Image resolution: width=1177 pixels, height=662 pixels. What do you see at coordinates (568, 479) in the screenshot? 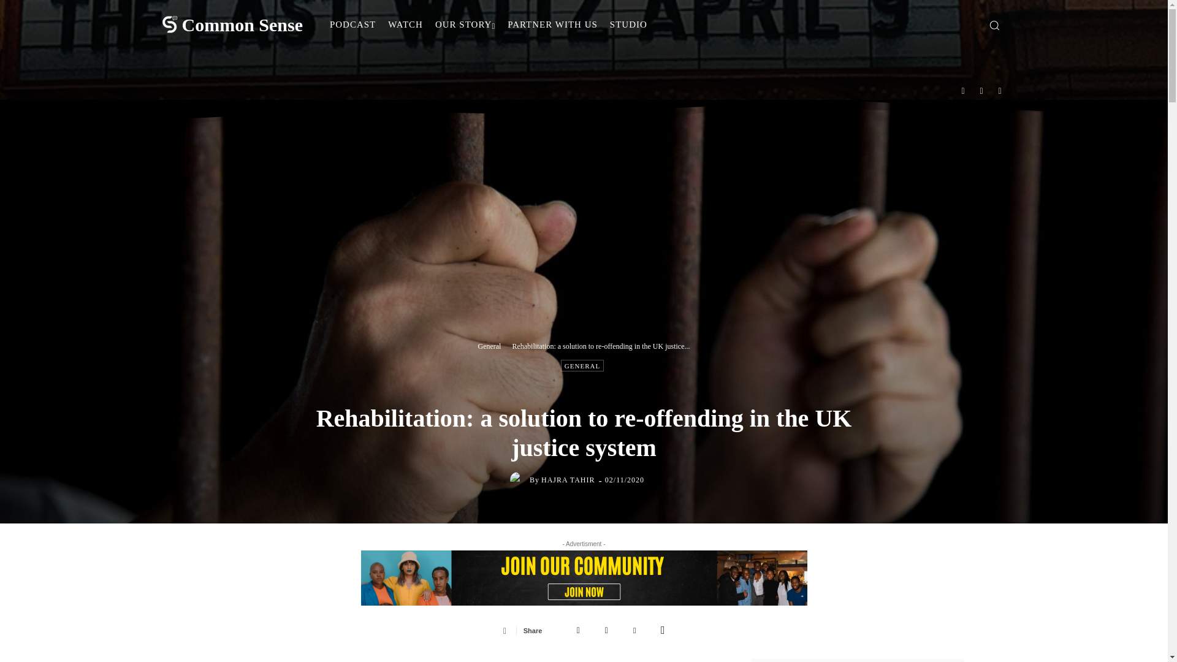
I see `HAJRA TAHIR` at bounding box center [568, 479].